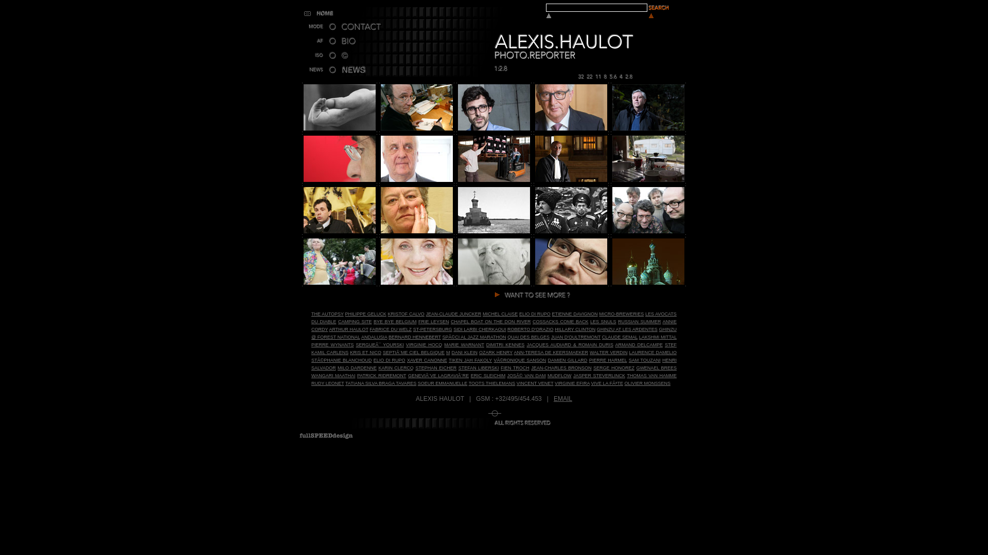 The image size is (988, 555). Describe the element at coordinates (535, 383) in the screenshot. I see `VINCENT VENET` at that location.